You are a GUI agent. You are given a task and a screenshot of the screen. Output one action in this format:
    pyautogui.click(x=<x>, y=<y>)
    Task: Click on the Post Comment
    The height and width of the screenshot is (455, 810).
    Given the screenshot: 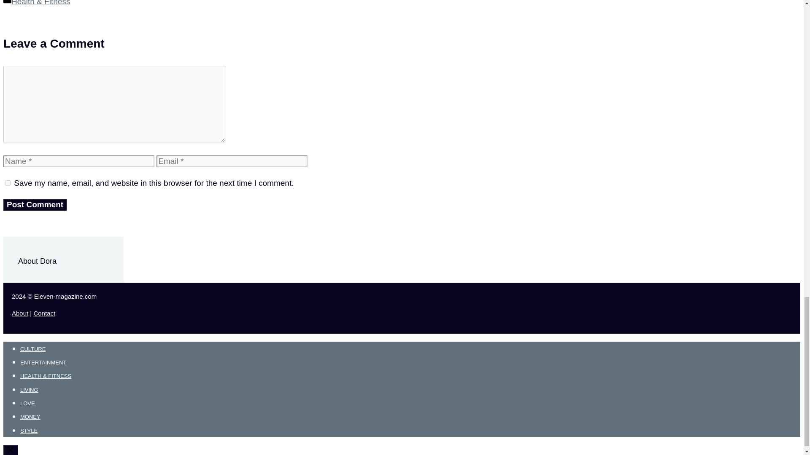 What is the action you would take?
    pyautogui.click(x=35, y=205)
    